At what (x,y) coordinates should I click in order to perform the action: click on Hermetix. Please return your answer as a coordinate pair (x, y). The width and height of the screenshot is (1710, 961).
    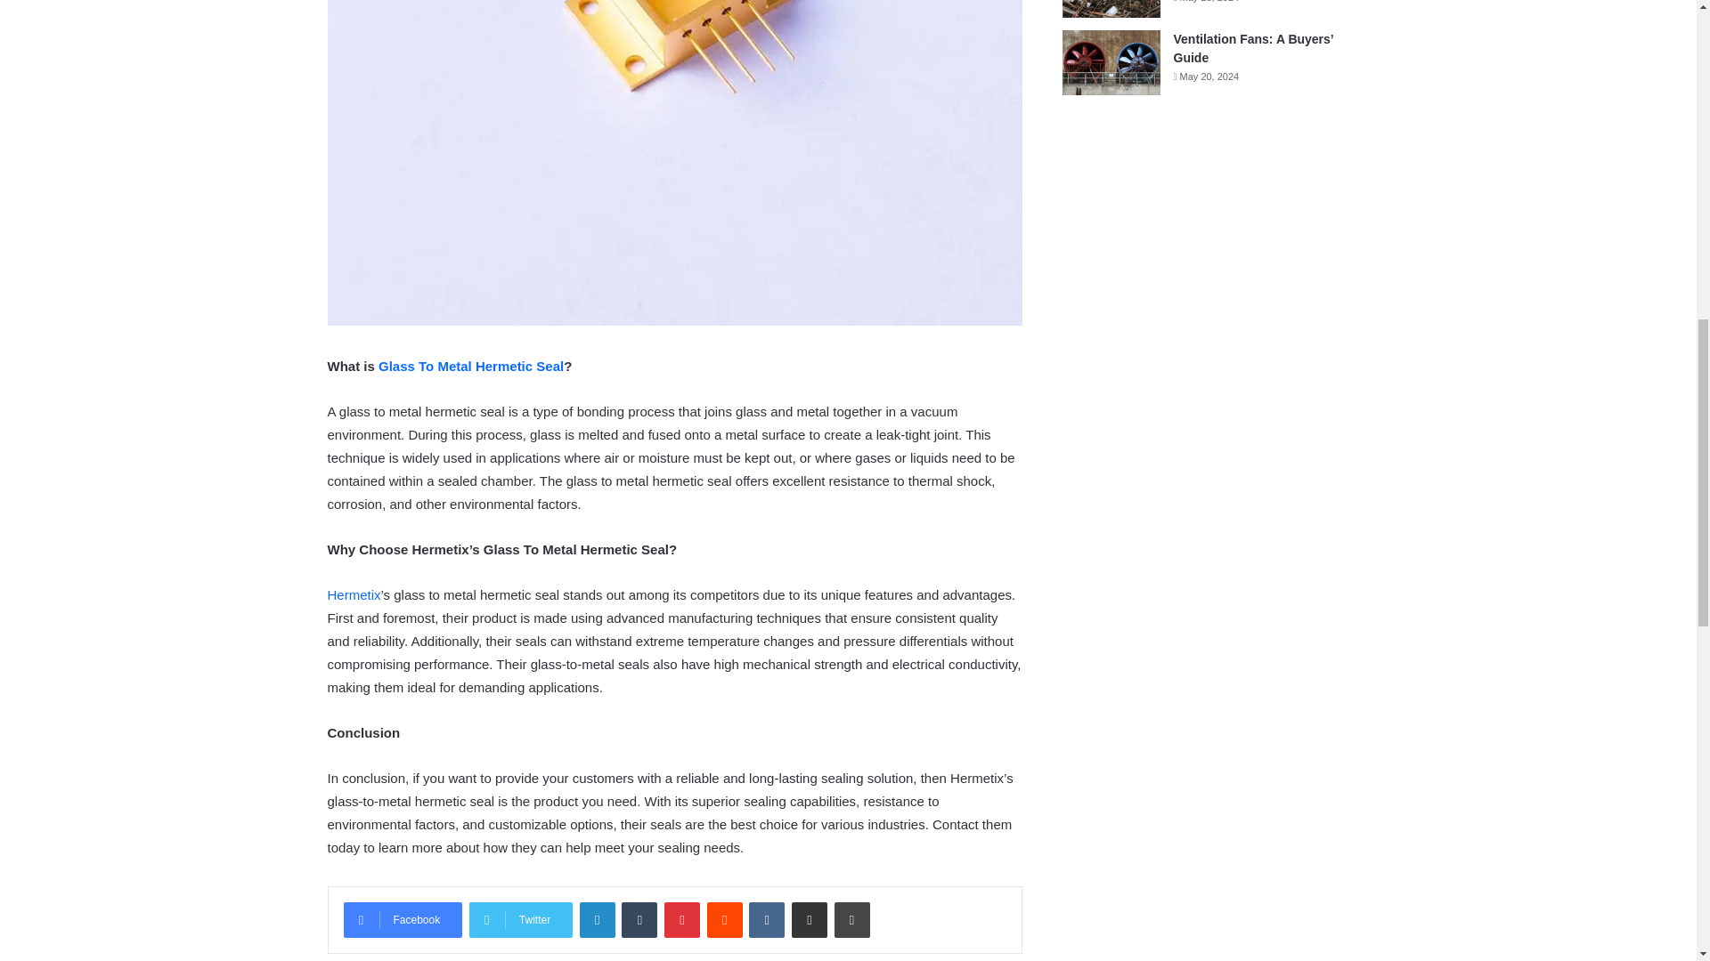
    Looking at the image, I should click on (354, 594).